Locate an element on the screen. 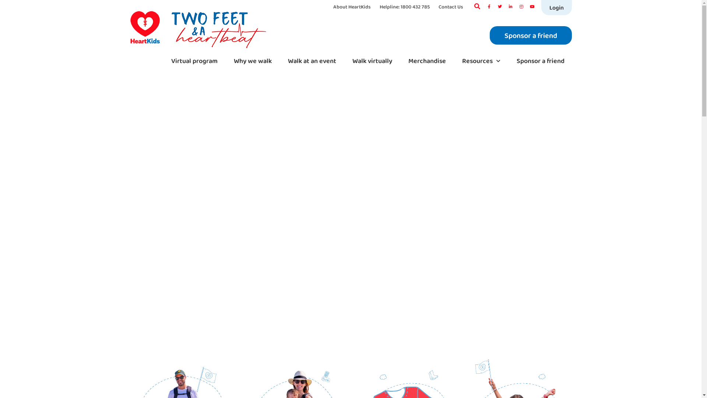  Sponsor a friend is located at coordinates (540, 61).